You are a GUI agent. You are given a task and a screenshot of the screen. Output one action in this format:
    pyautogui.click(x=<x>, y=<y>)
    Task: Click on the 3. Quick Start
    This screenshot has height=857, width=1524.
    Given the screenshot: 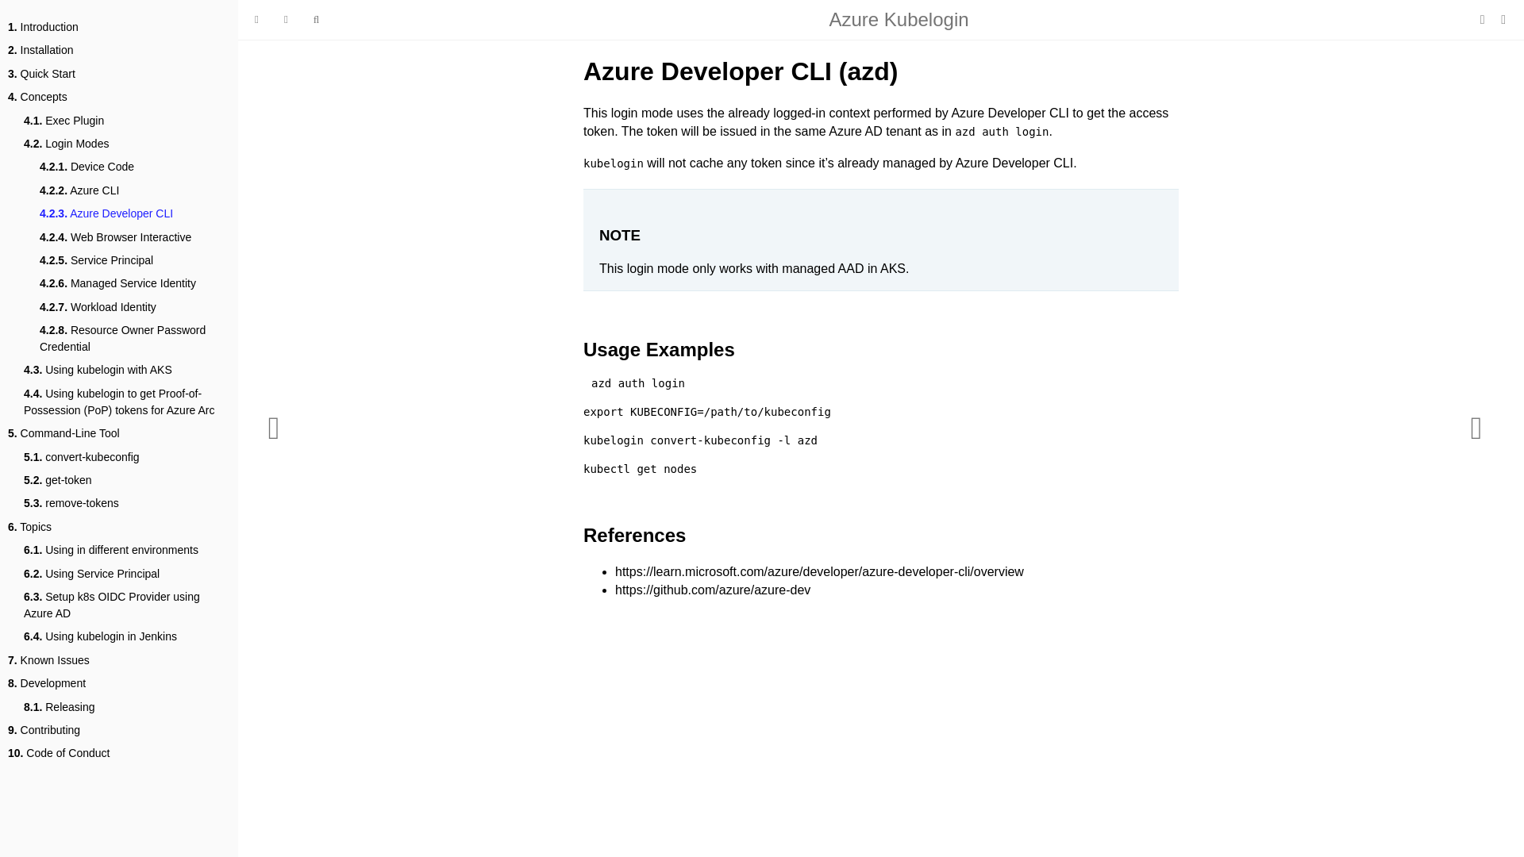 What is the action you would take?
    pyautogui.click(x=41, y=74)
    